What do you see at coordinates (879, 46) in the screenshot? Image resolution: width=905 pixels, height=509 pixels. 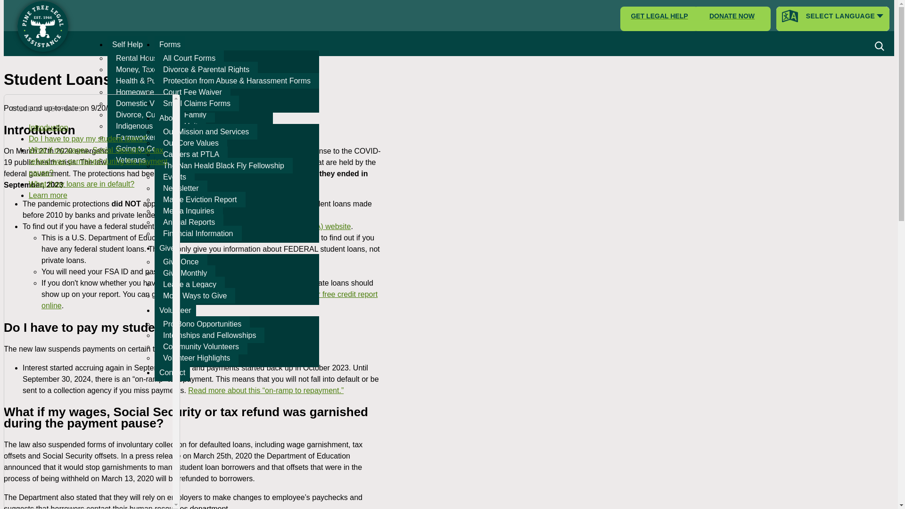 I see `06` at bounding box center [879, 46].